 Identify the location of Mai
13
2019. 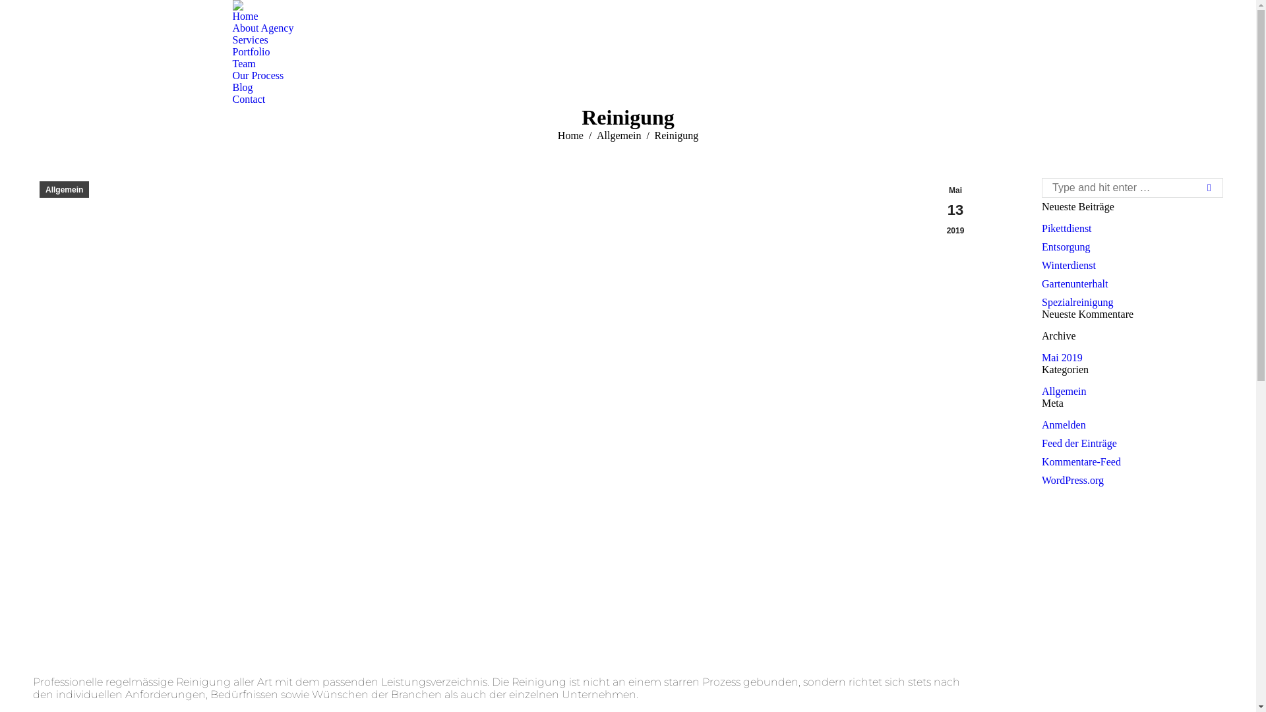
(955, 211).